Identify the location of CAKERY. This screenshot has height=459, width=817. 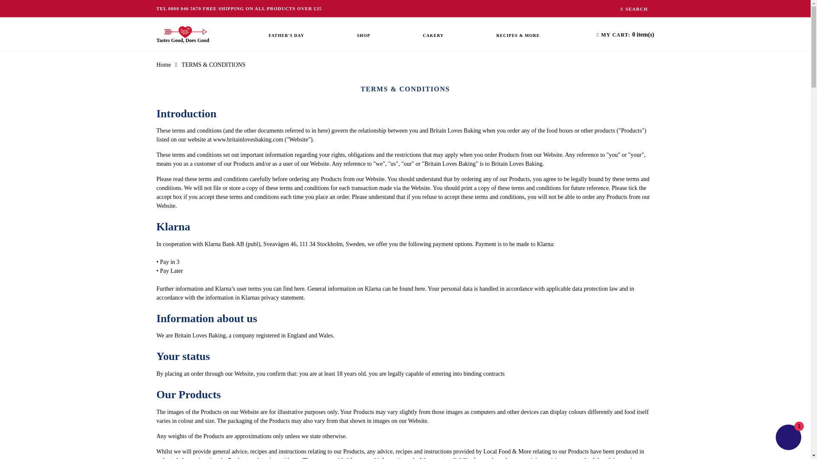
(433, 36).